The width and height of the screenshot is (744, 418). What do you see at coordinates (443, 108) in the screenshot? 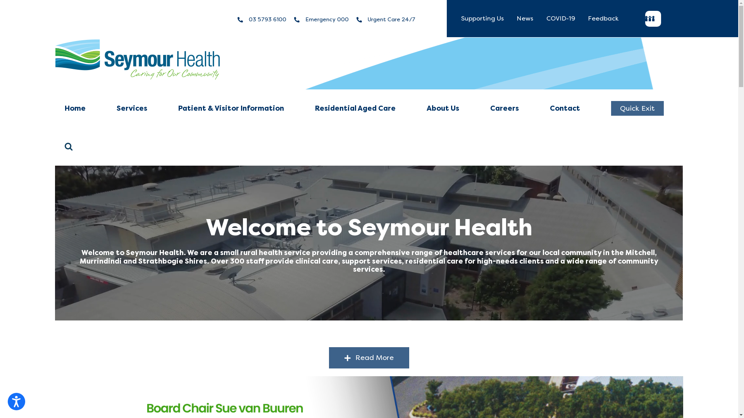
I see `About Us` at bounding box center [443, 108].